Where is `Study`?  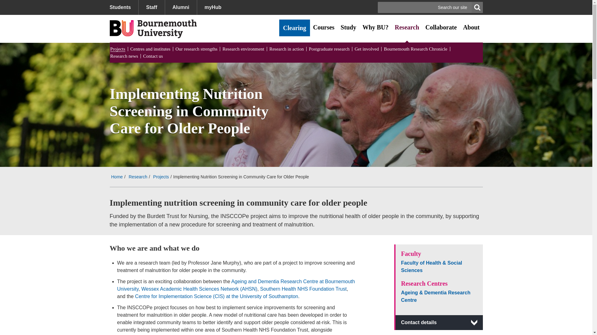
Study is located at coordinates (348, 27).